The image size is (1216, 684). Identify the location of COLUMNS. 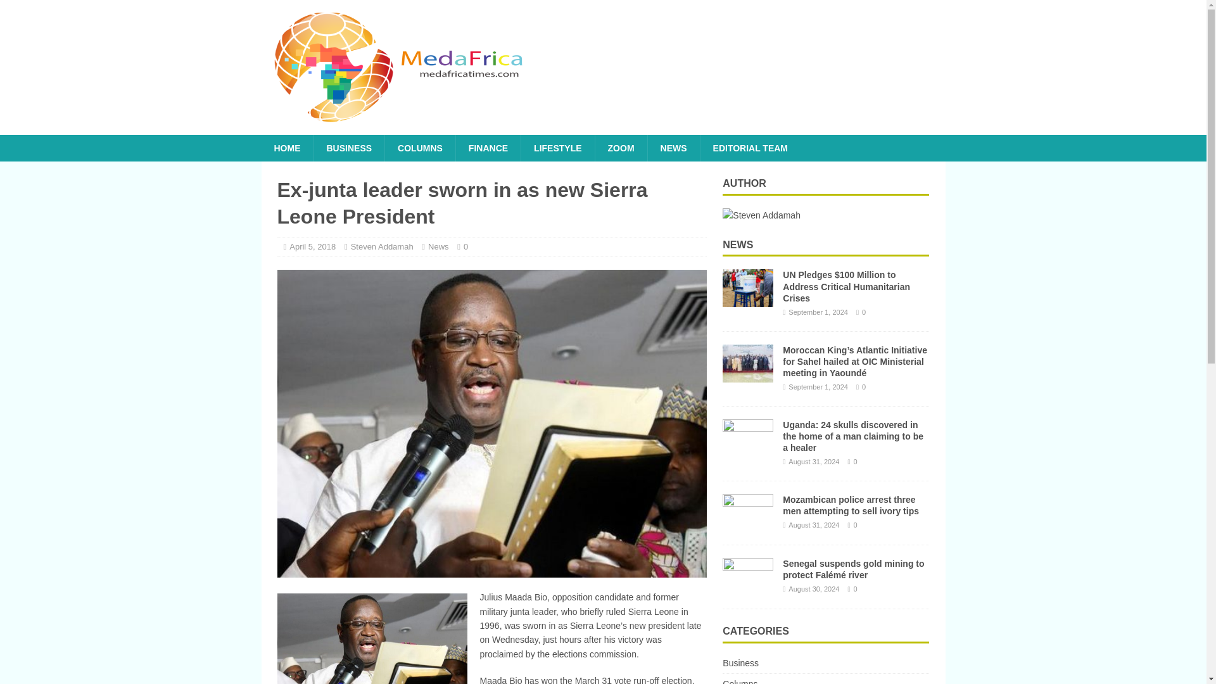
(419, 148).